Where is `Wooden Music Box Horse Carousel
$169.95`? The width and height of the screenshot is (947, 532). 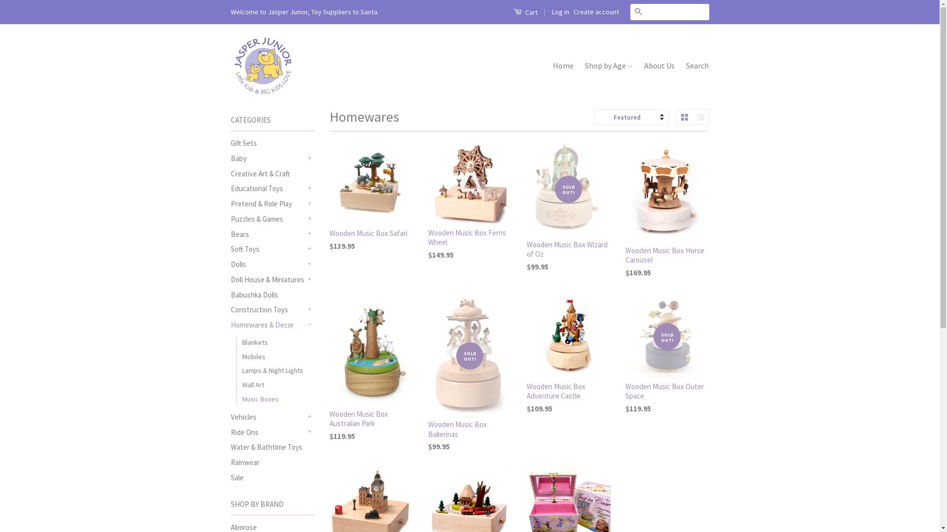
Wooden Music Box Horse Carousel
$169.95 is located at coordinates (667, 219).